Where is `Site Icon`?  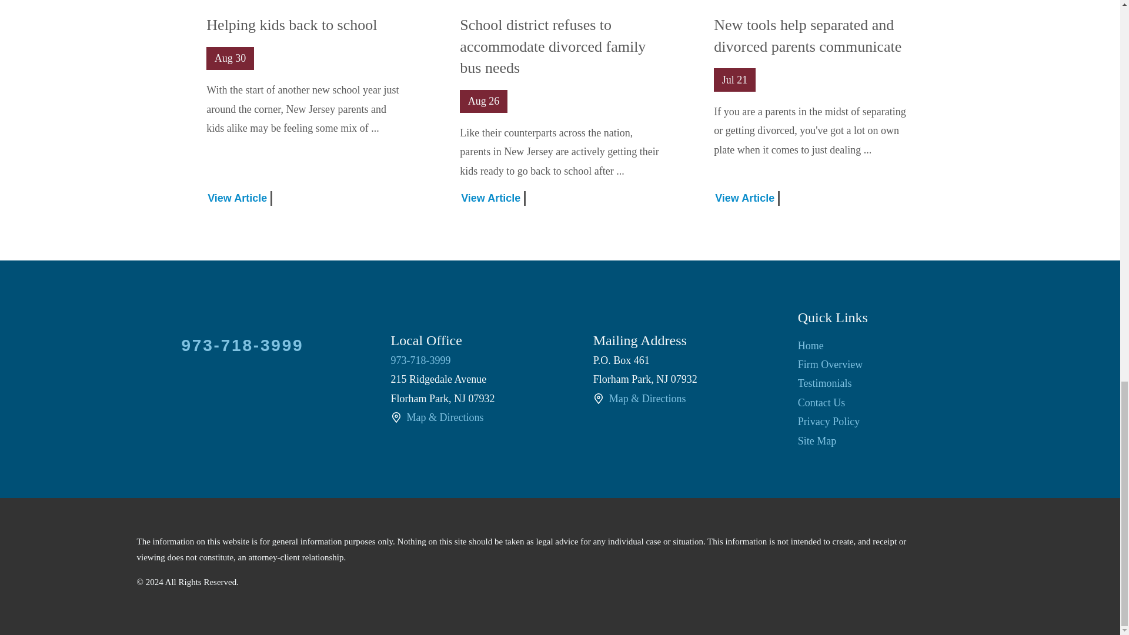 Site Icon is located at coordinates (599, 398).